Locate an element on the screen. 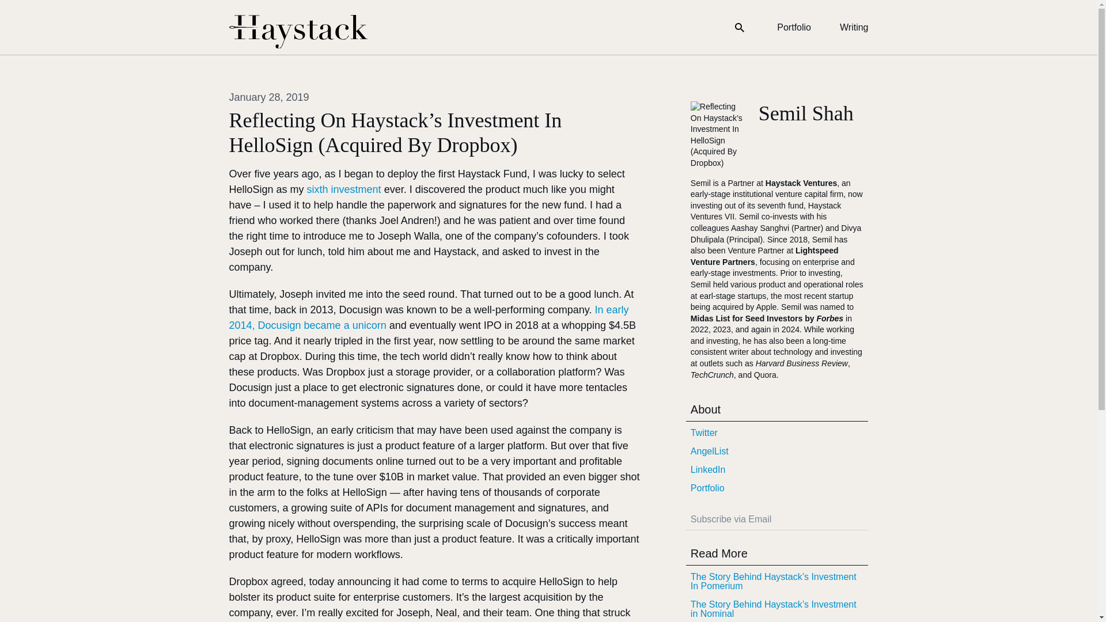  AngelList is located at coordinates (777, 452).